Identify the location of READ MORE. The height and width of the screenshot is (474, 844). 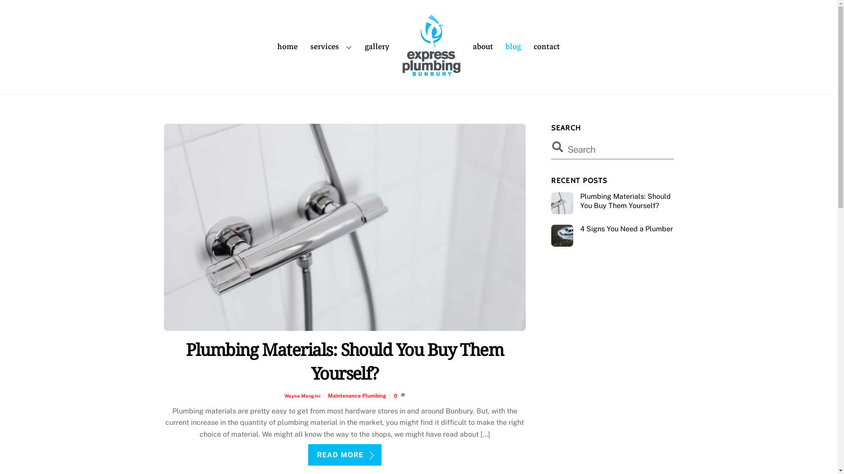
(345, 455).